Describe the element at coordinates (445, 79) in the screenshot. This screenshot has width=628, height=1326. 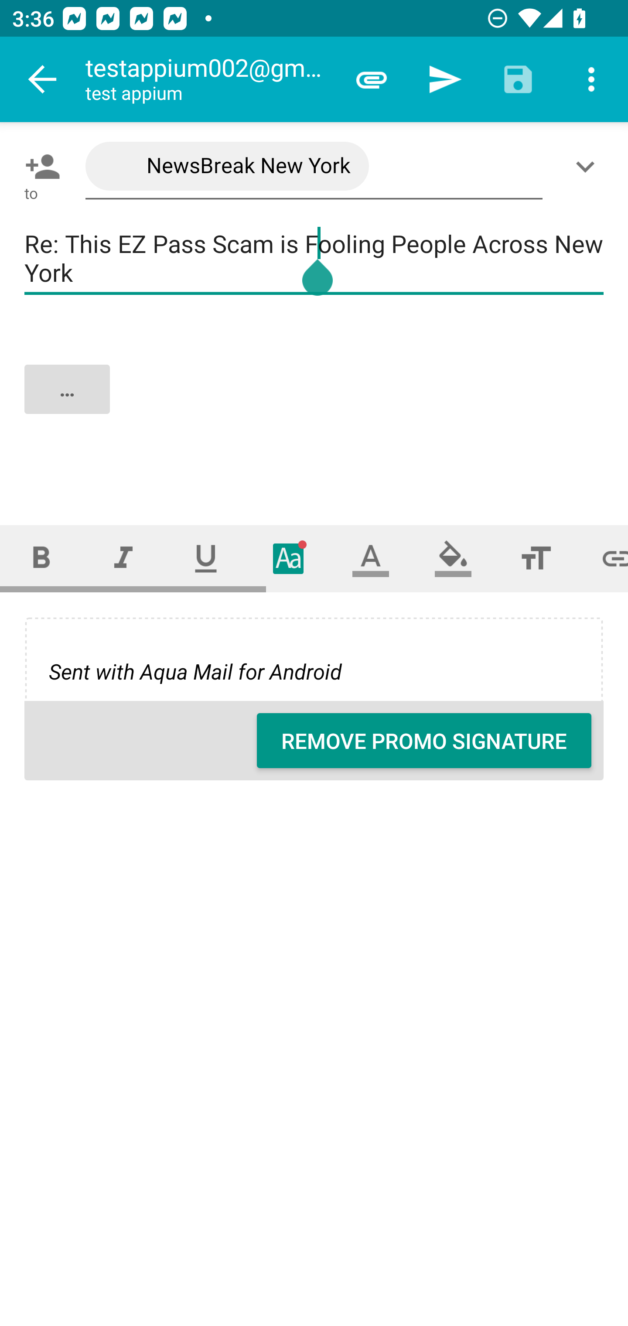
I see `Send` at that location.